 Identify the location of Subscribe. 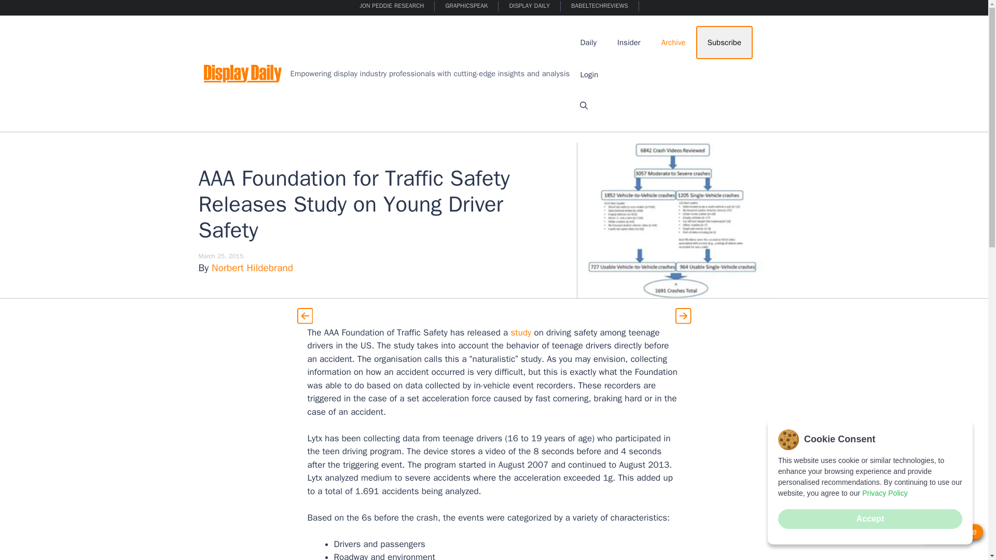
(724, 43).